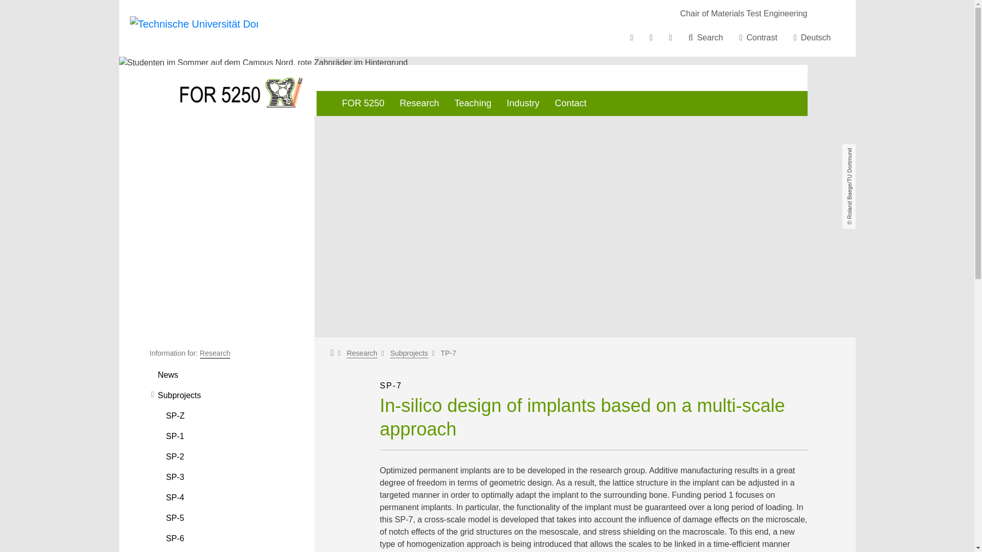 Image resolution: width=982 pixels, height=552 pixels. Describe the element at coordinates (706, 38) in the screenshot. I see `Search` at that location.